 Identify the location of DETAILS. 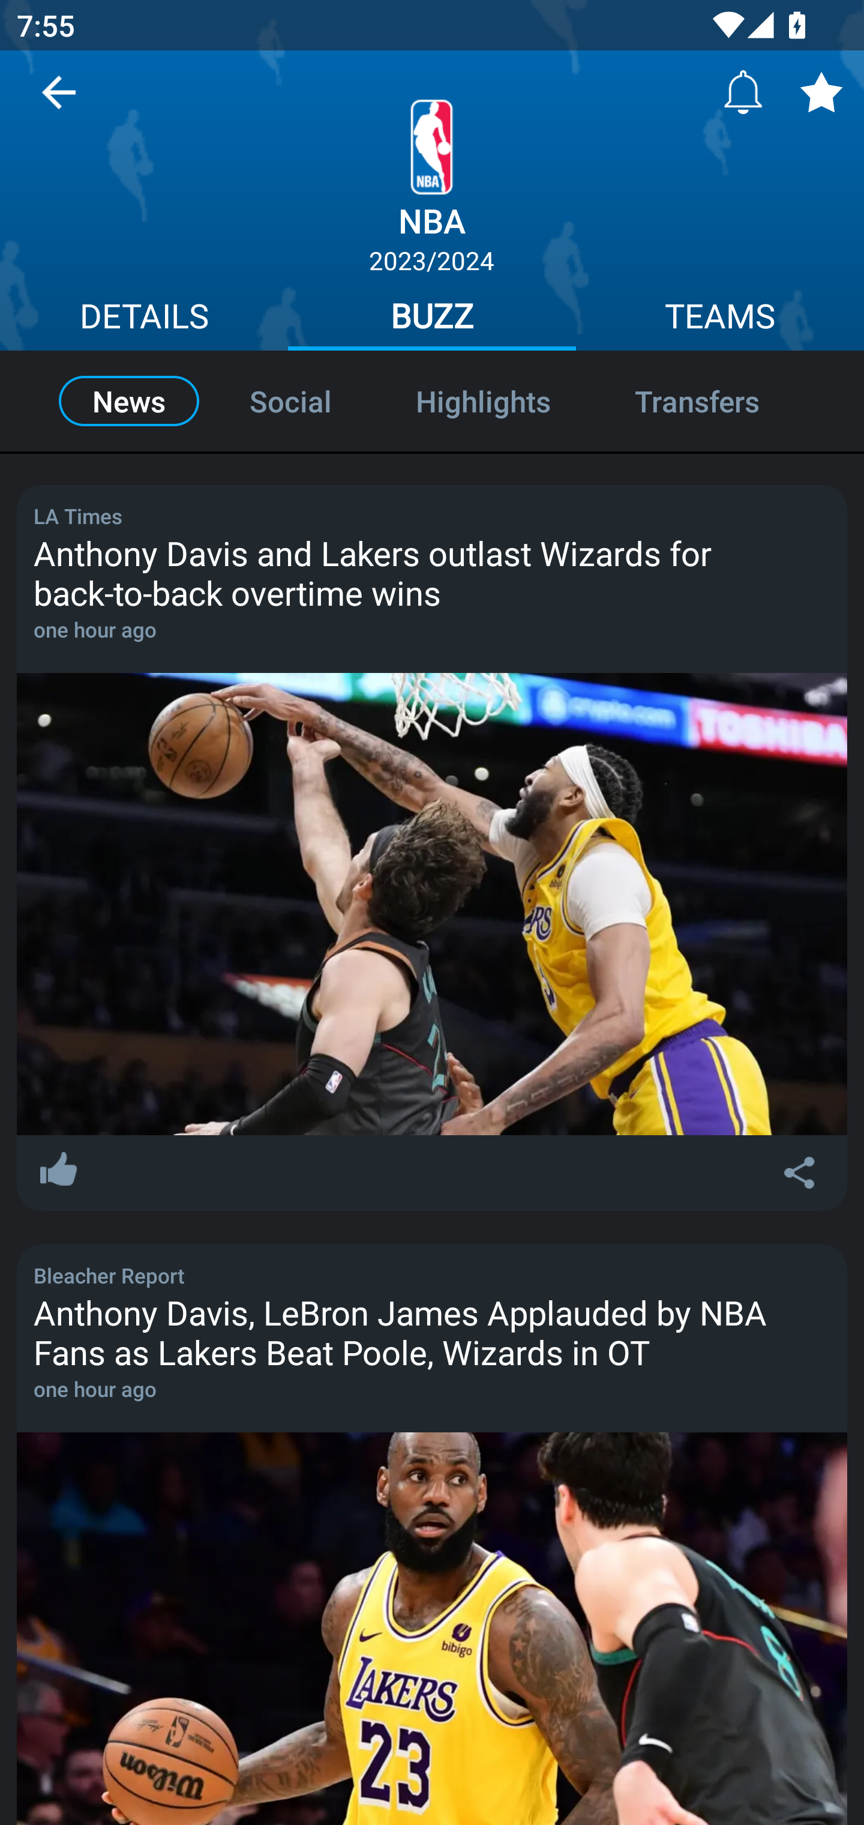
(144, 319).